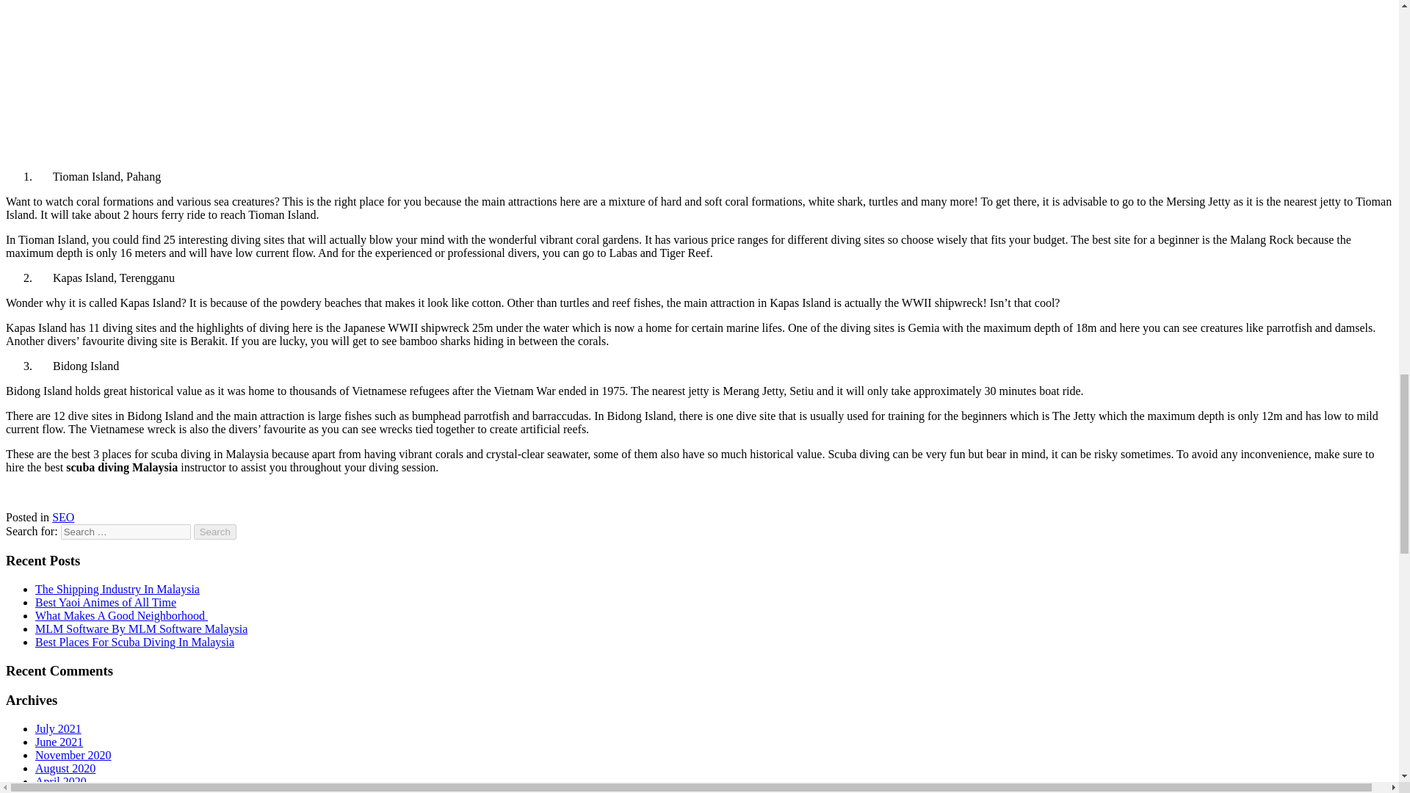  I want to click on November 2020, so click(73, 755).